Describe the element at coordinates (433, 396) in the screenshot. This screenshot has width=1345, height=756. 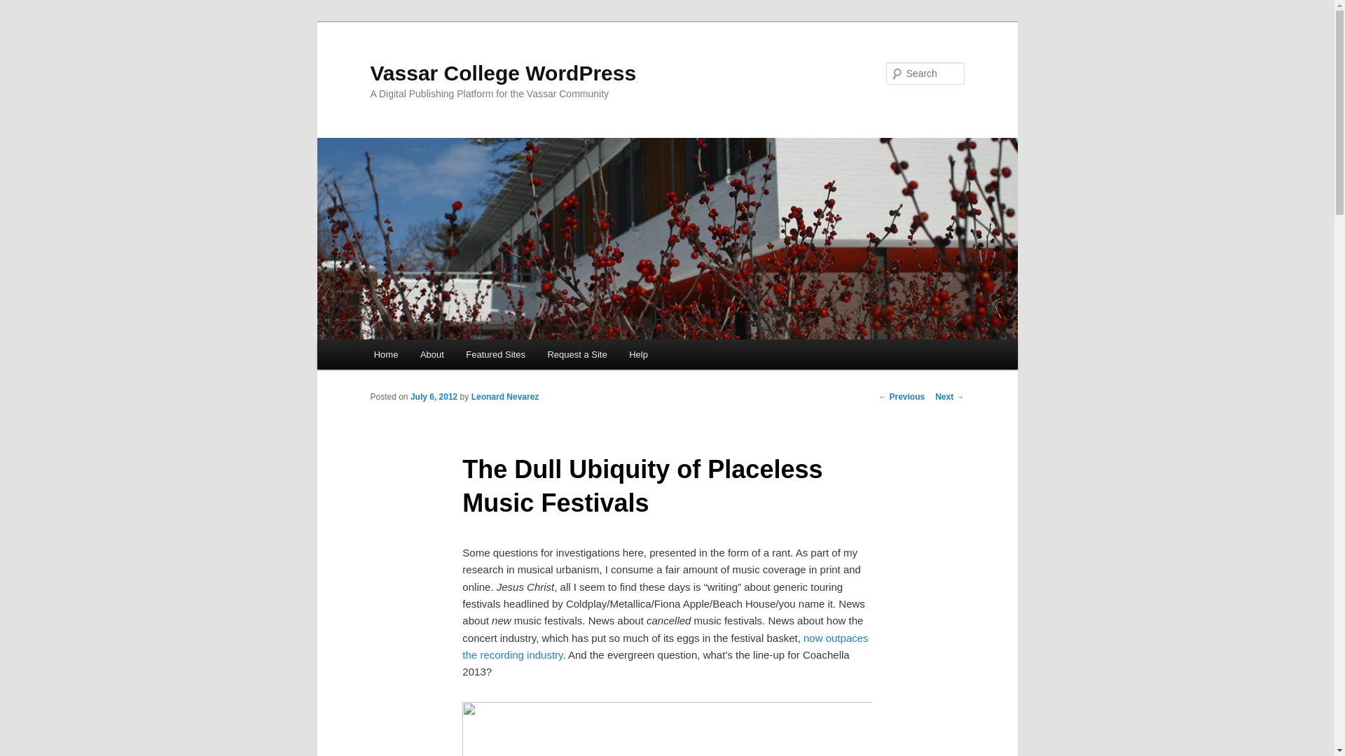
I see `July 6, 2012` at that location.